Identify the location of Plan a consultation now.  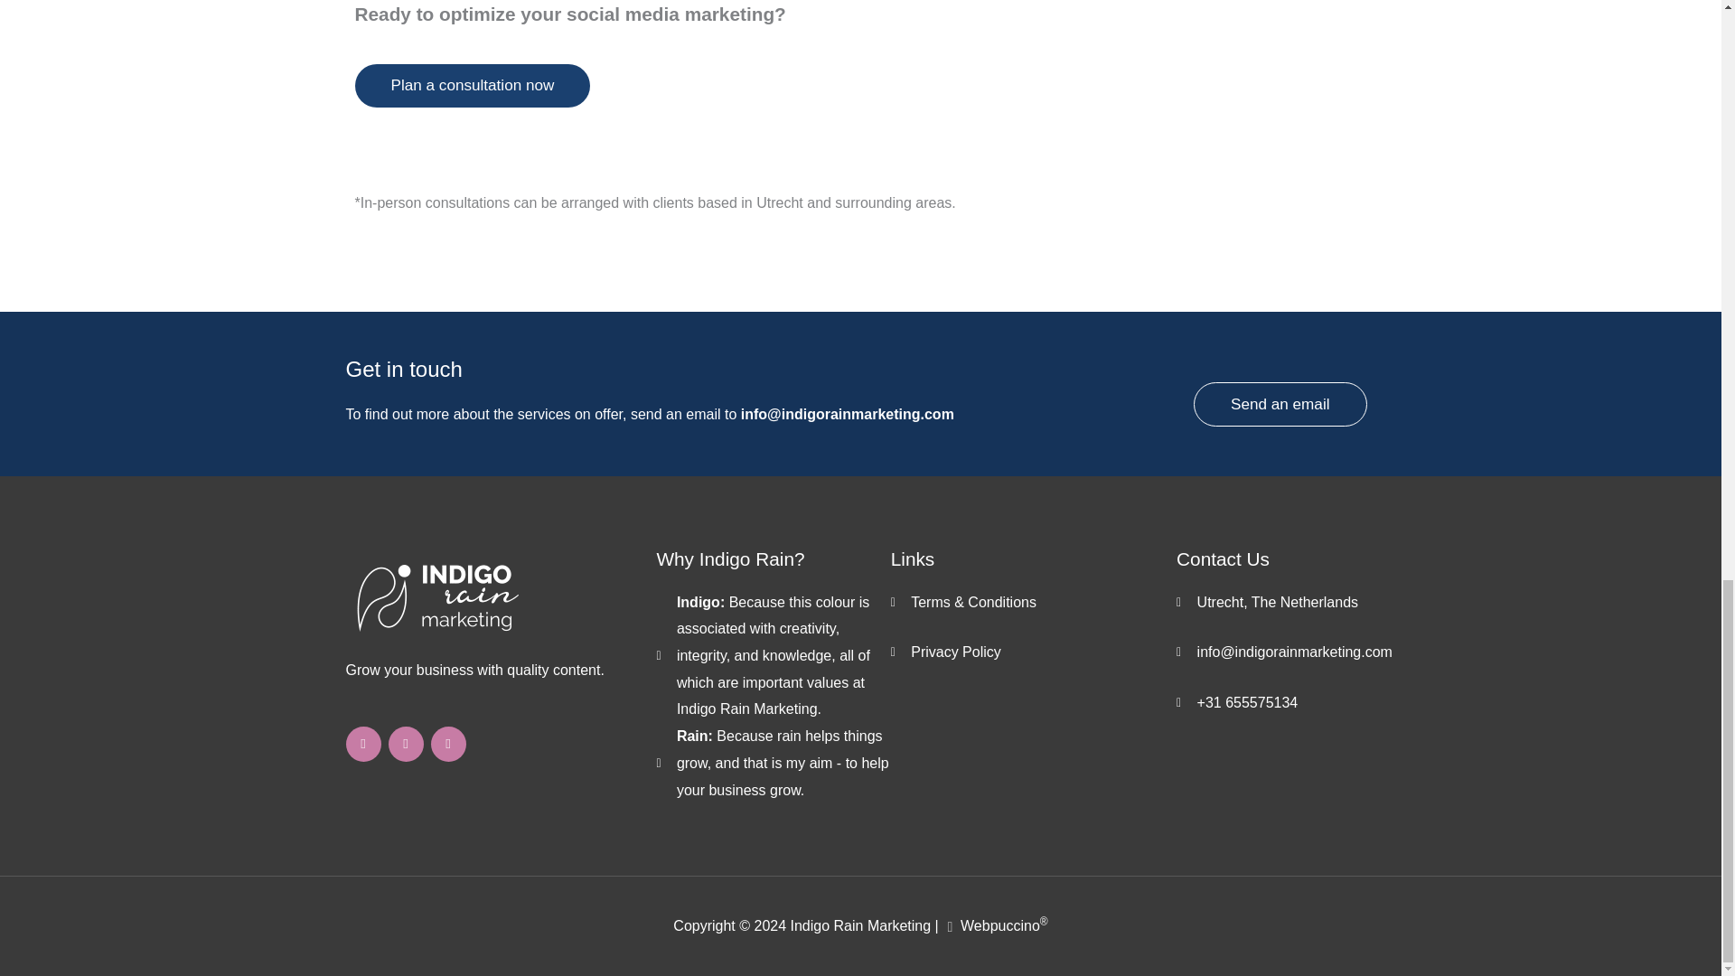
(472, 85).